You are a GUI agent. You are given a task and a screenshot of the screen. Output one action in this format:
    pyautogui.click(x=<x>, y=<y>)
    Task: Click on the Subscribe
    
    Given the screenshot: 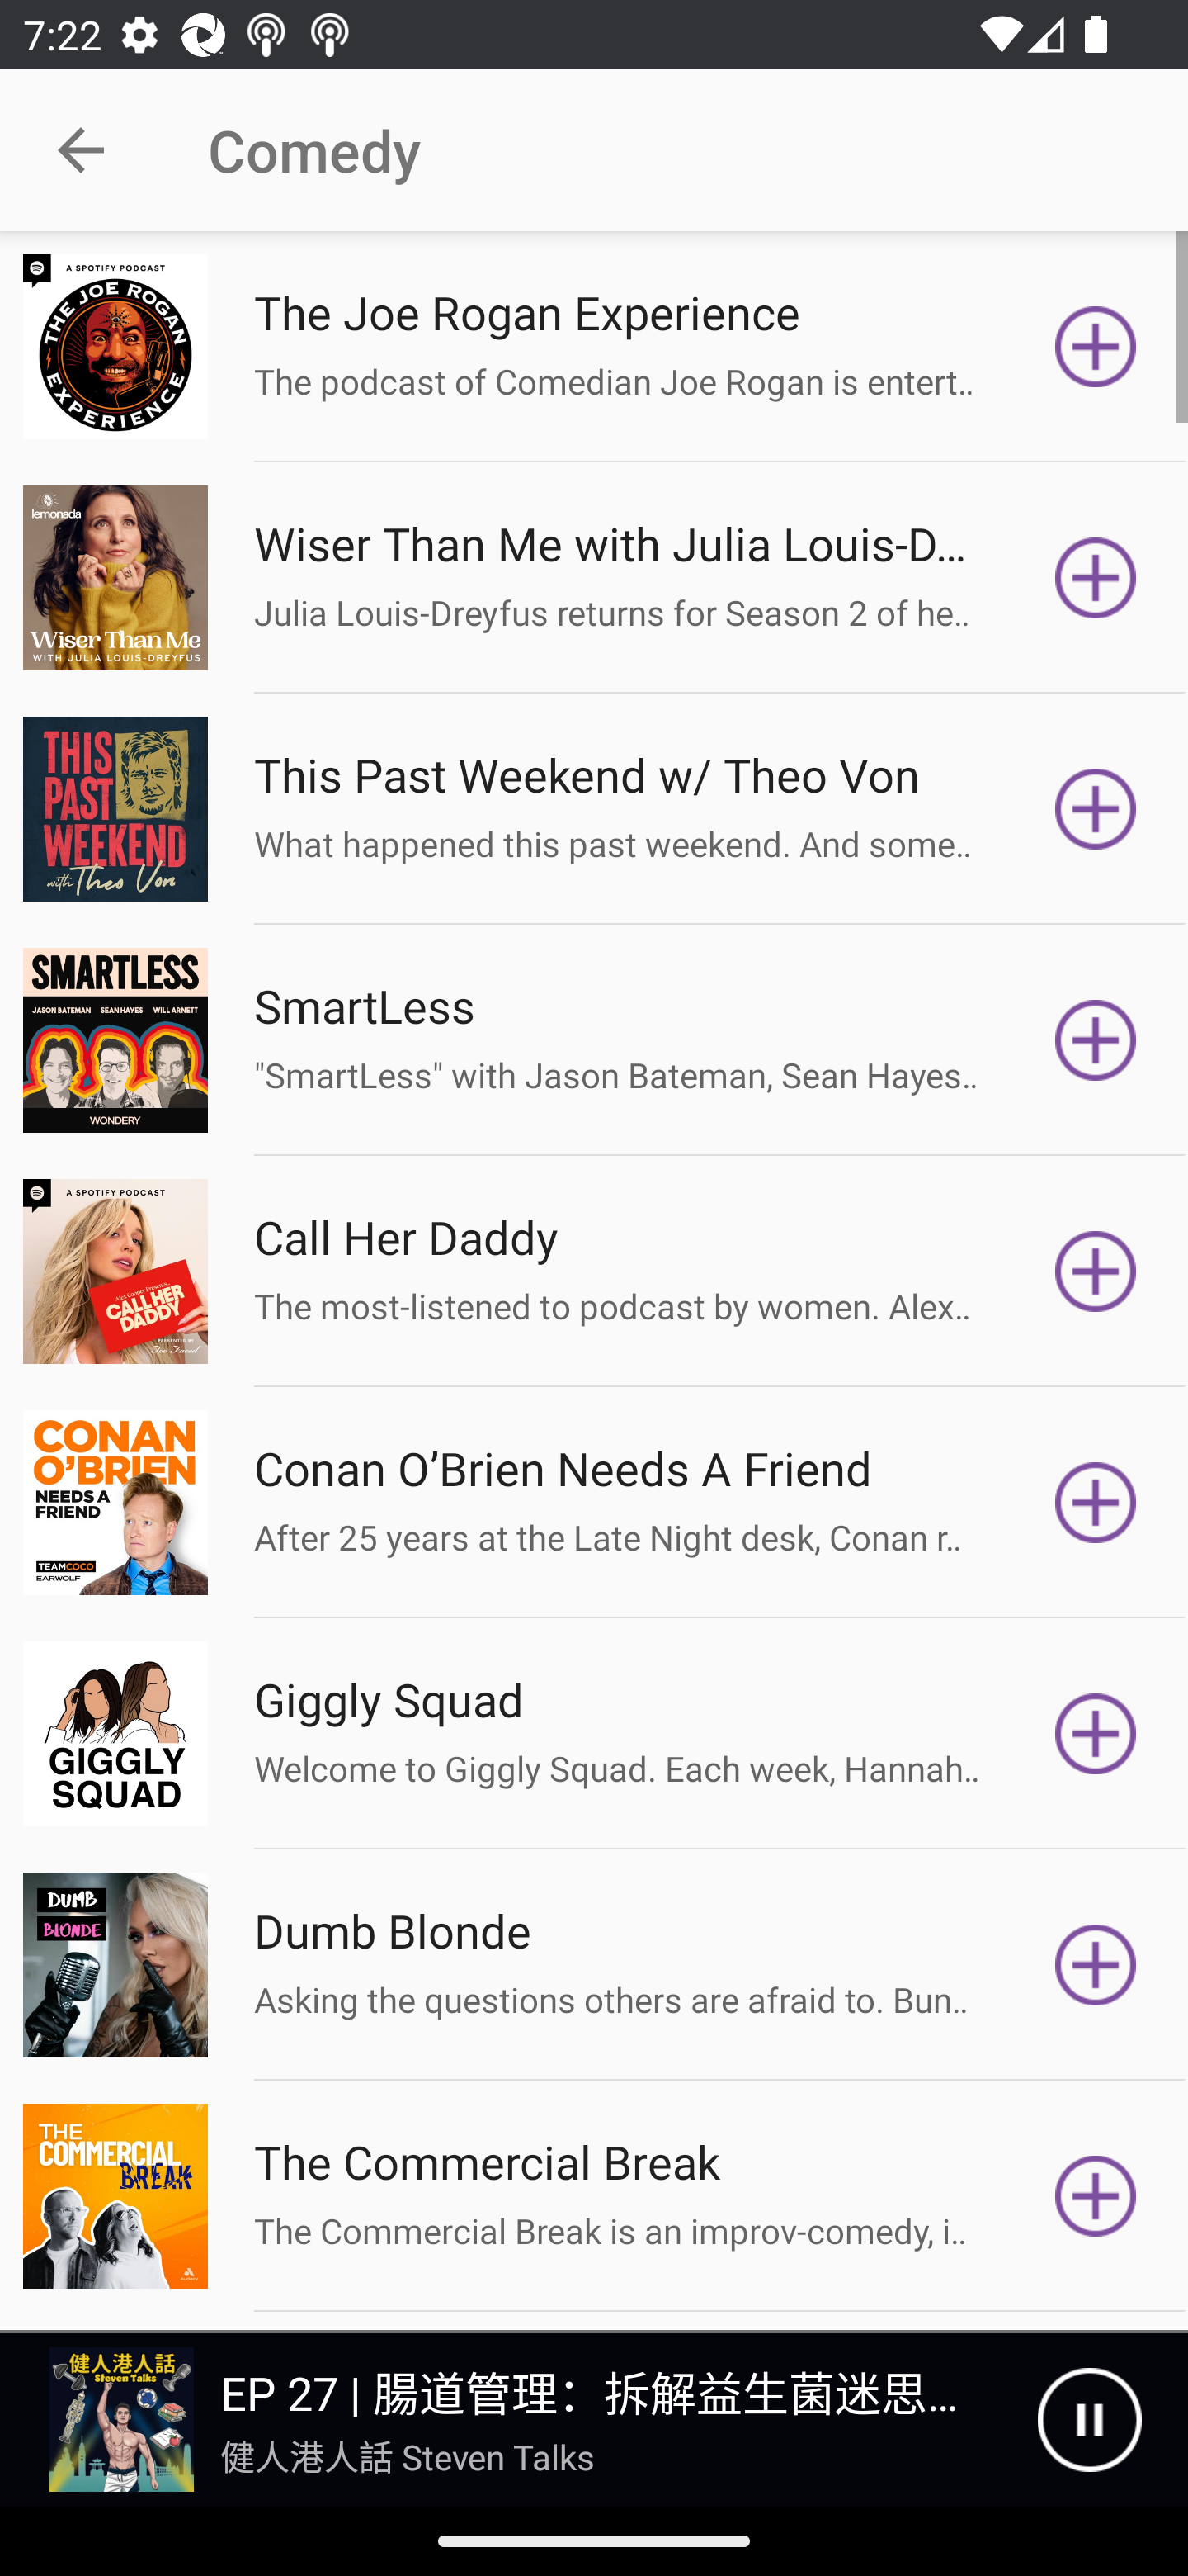 What is the action you would take?
    pyautogui.click(x=1096, y=2196)
    